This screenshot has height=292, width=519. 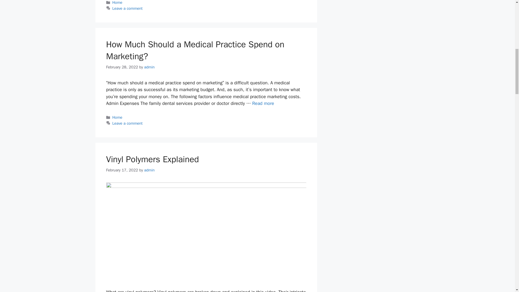 What do you see at coordinates (128, 123) in the screenshot?
I see `Leave a comment` at bounding box center [128, 123].